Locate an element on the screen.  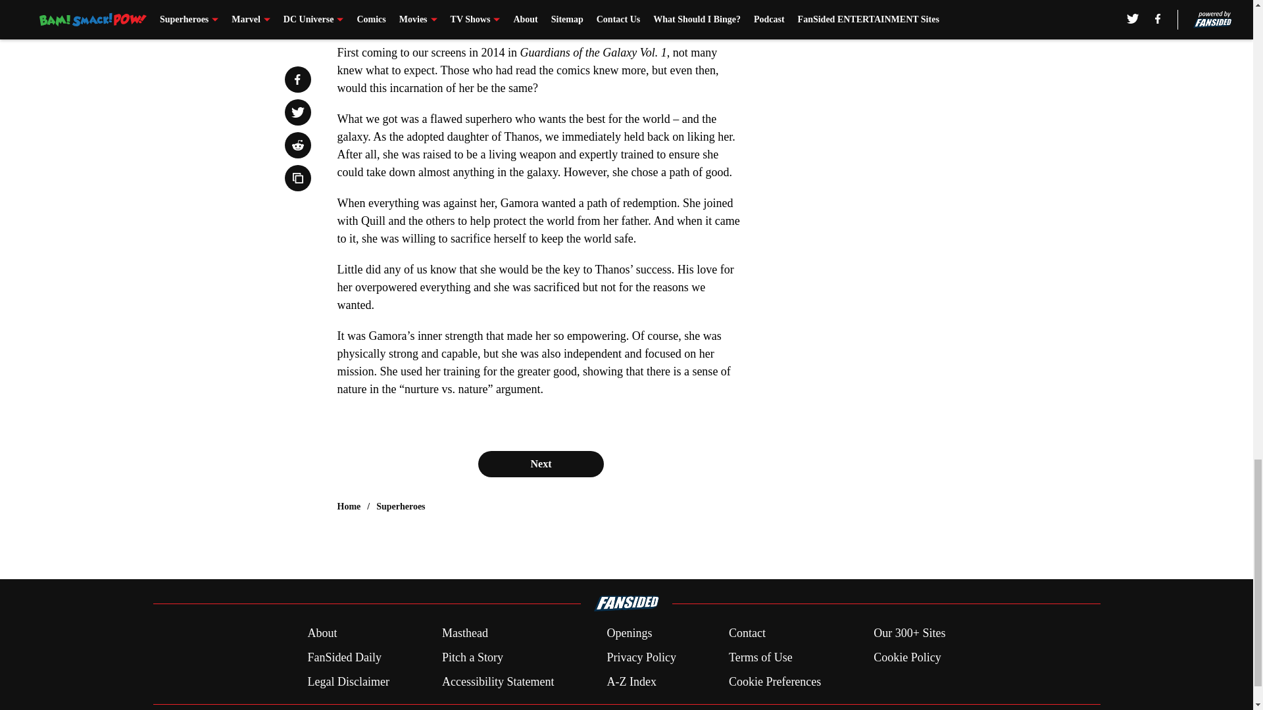
Home is located at coordinates (349, 506).